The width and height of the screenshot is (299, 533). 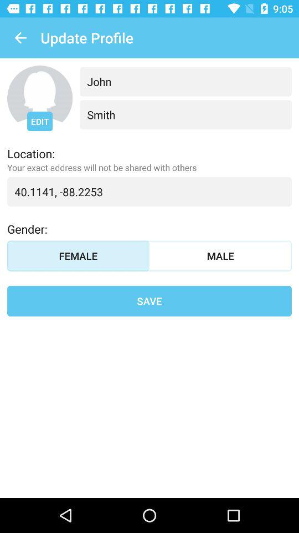 I want to click on turn on the female item, so click(x=79, y=255).